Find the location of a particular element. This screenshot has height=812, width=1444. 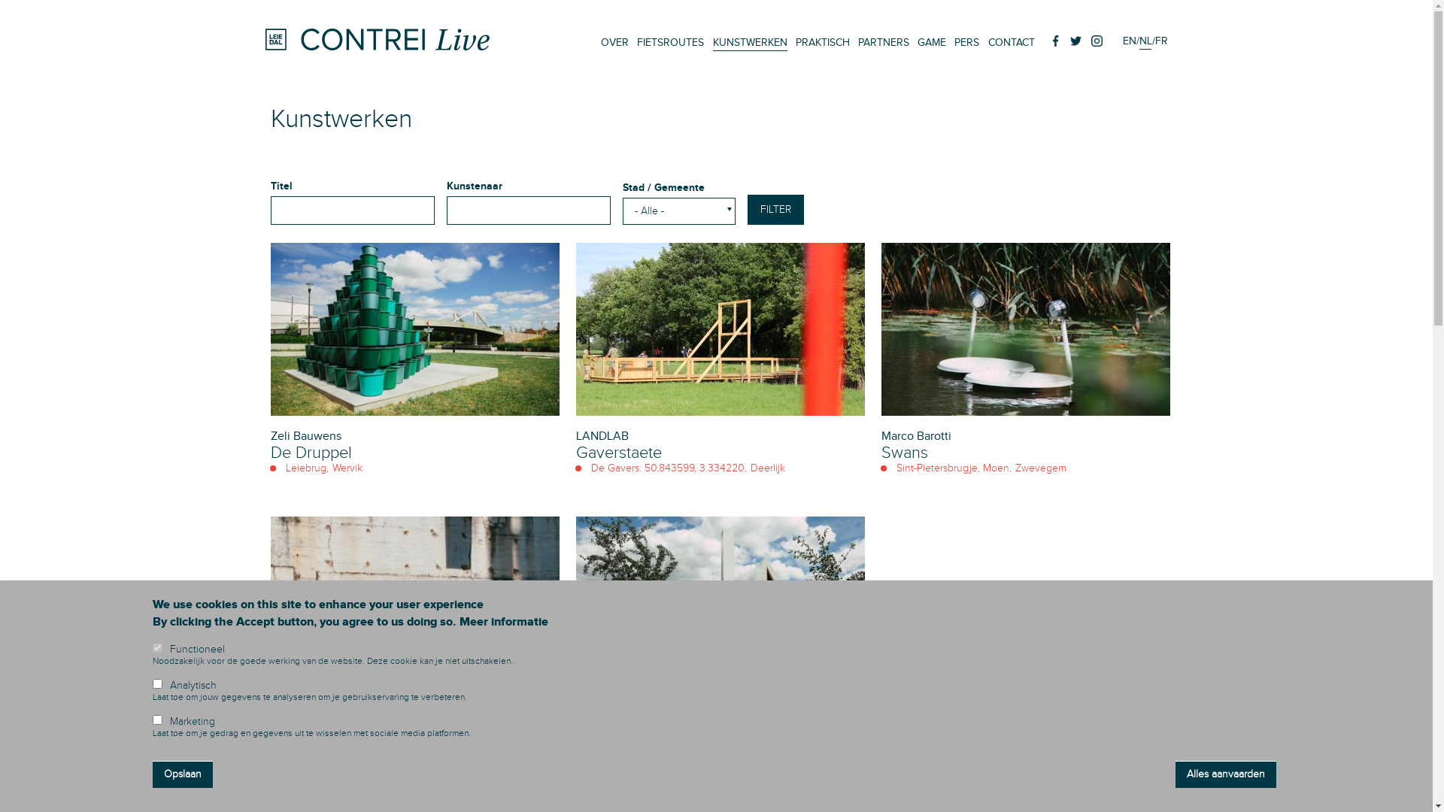

De Druppel is located at coordinates (311, 453).